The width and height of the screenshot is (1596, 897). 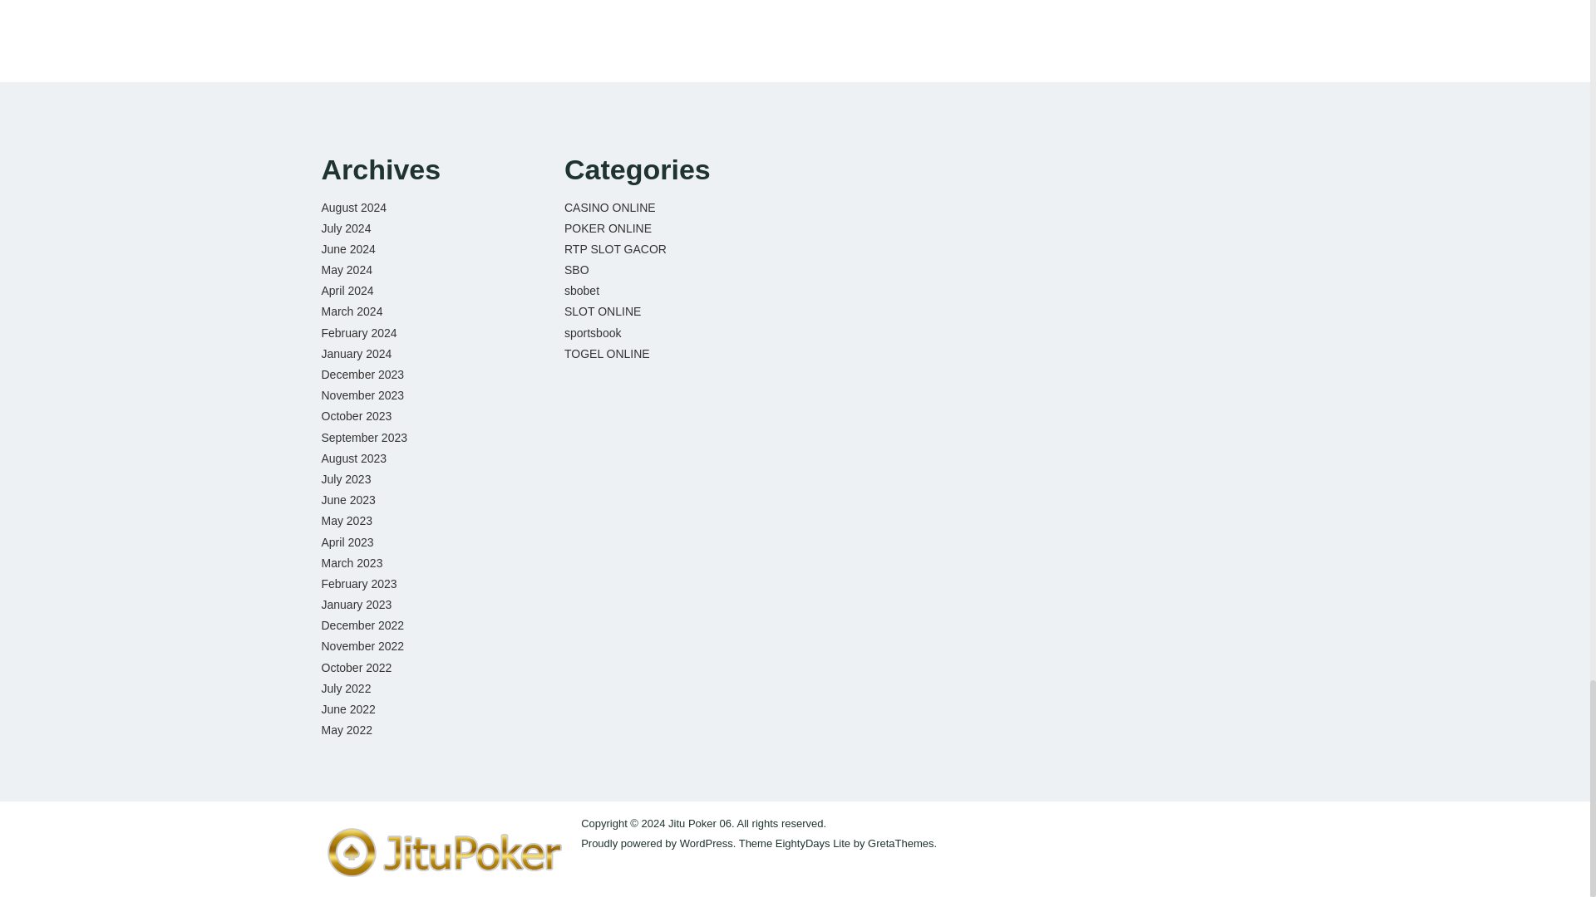 I want to click on April 2024, so click(x=347, y=291).